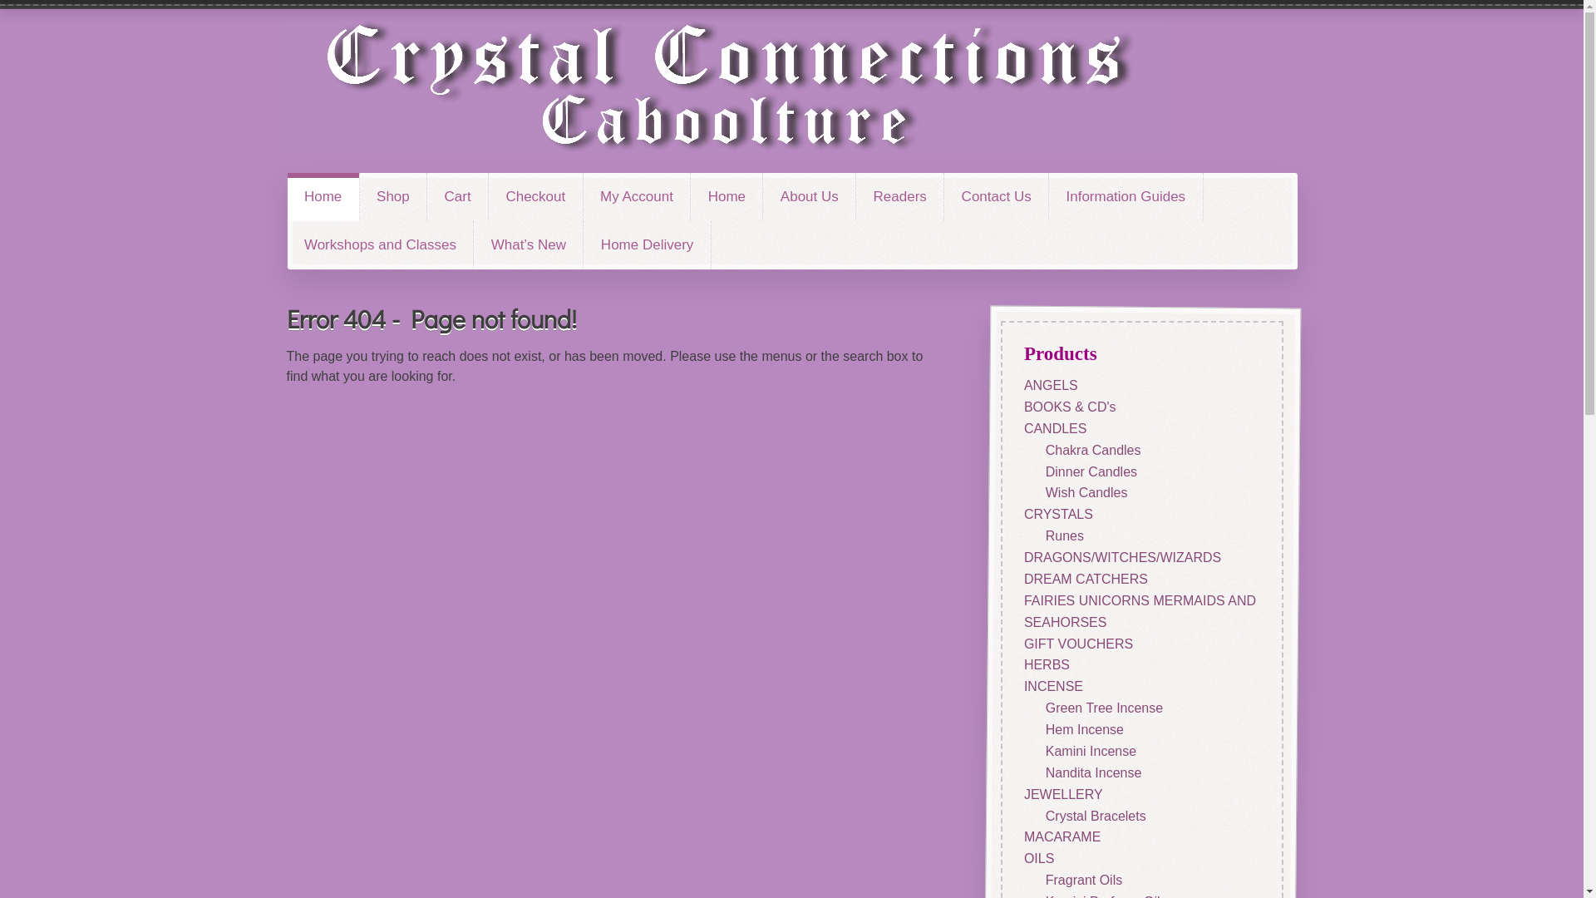  What do you see at coordinates (1139, 610) in the screenshot?
I see `FAIRIES UNICORNS MERMAIDS AND SEAHORSES` at bounding box center [1139, 610].